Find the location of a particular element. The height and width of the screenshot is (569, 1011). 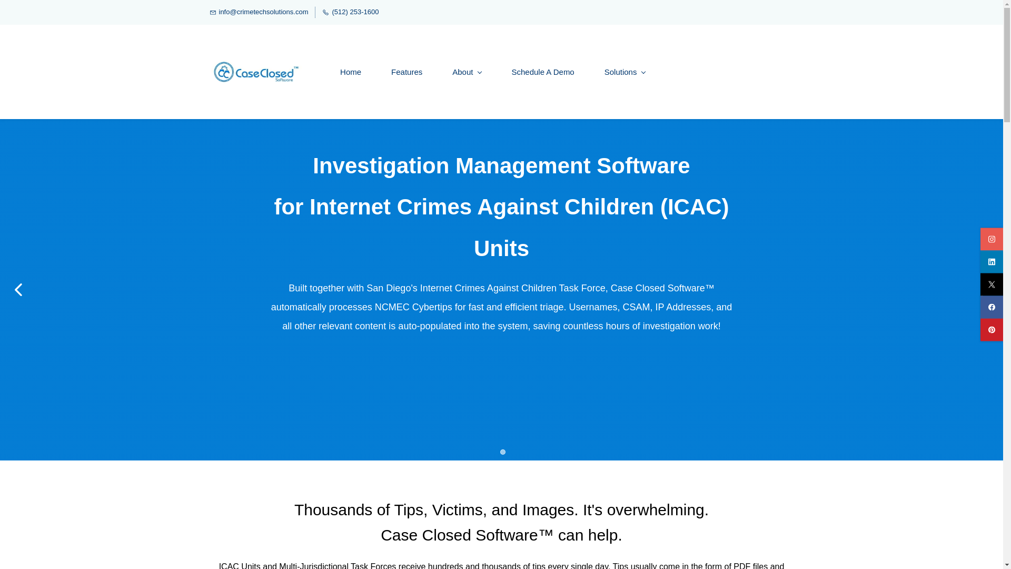

Features is located at coordinates (407, 72).